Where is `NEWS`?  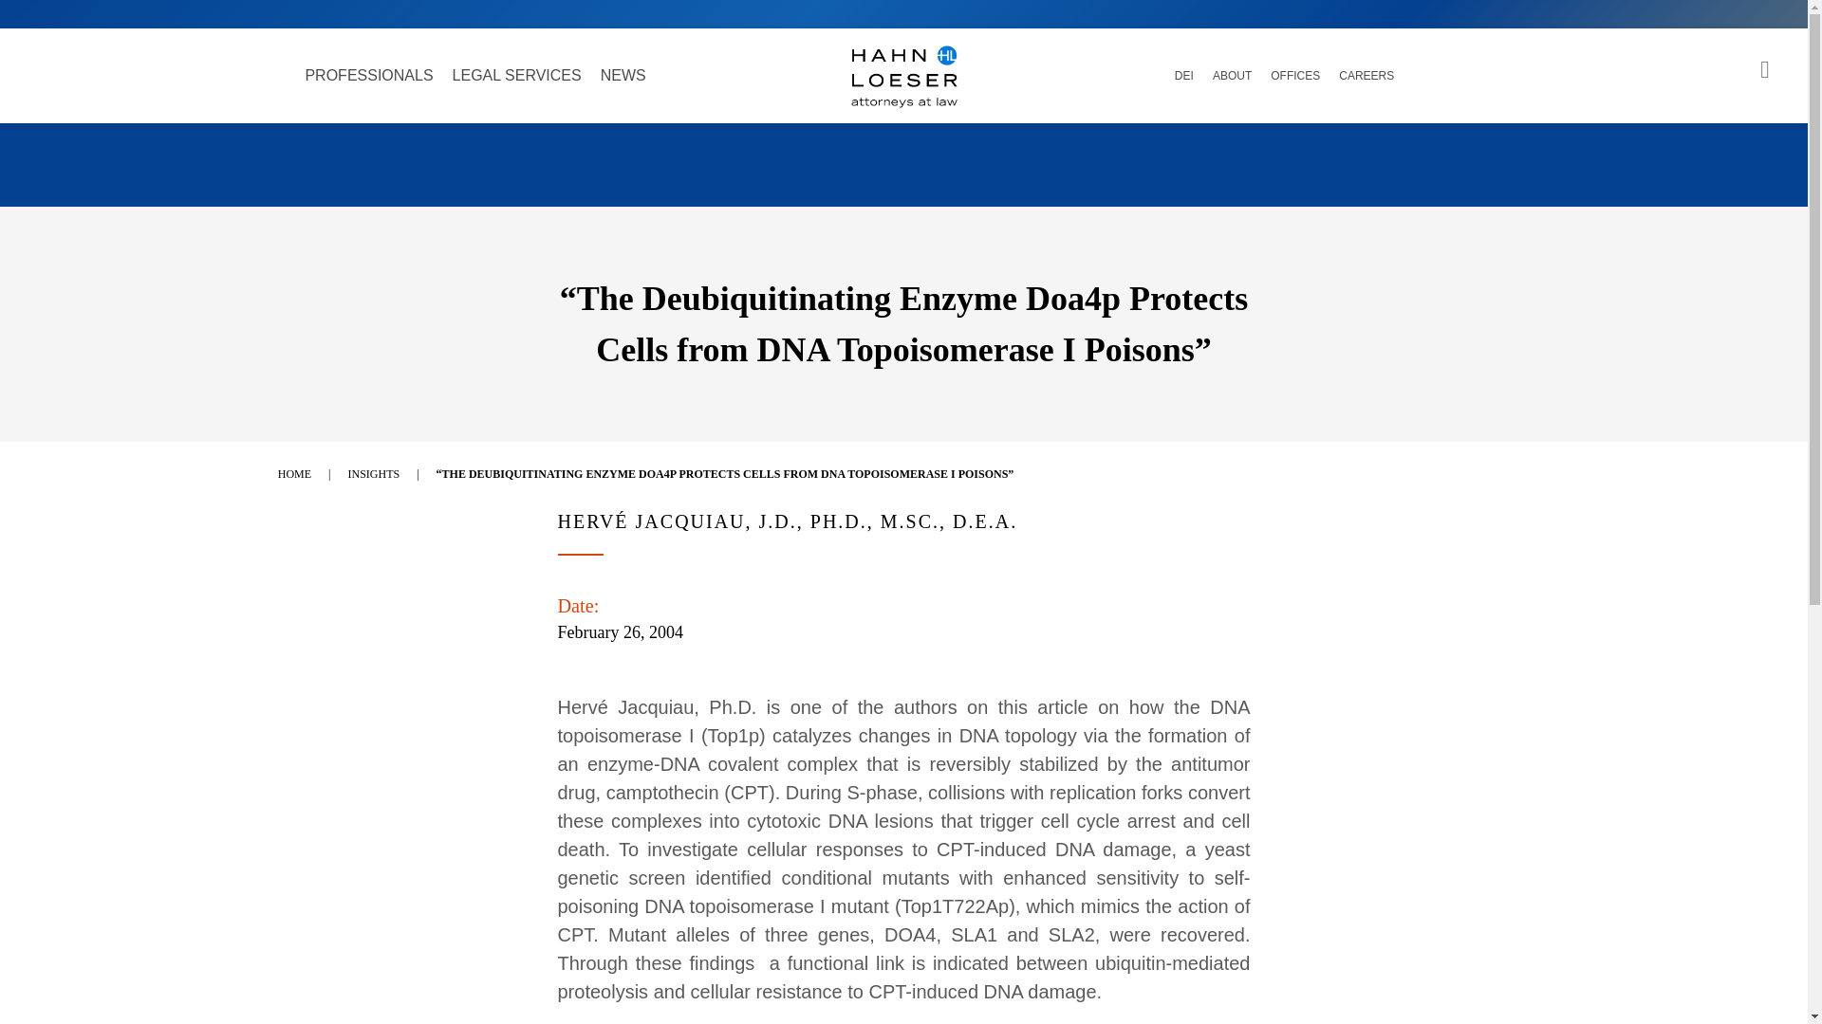 NEWS is located at coordinates (623, 76).